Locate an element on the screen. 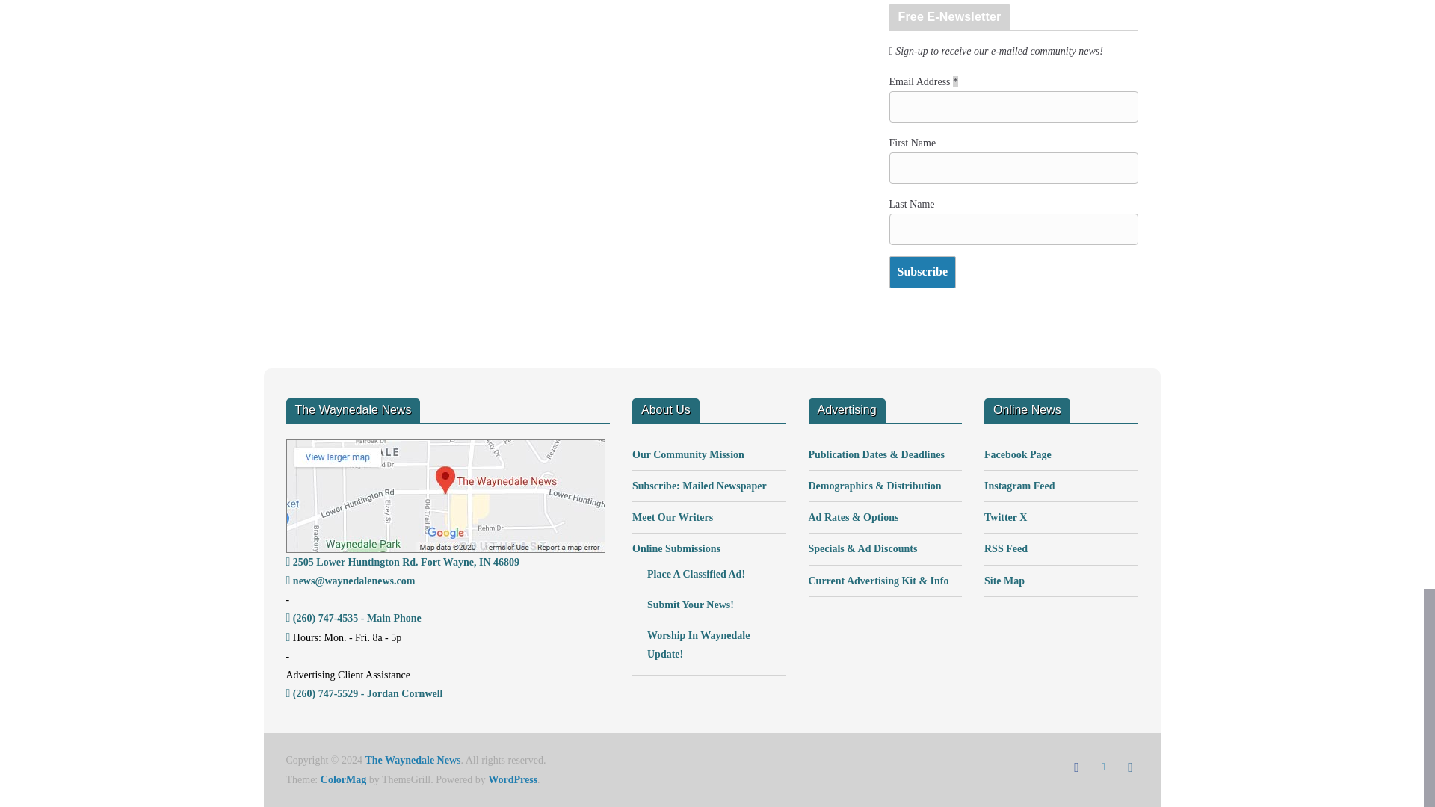 This screenshot has height=807, width=1435. Subscribe is located at coordinates (923, 272).